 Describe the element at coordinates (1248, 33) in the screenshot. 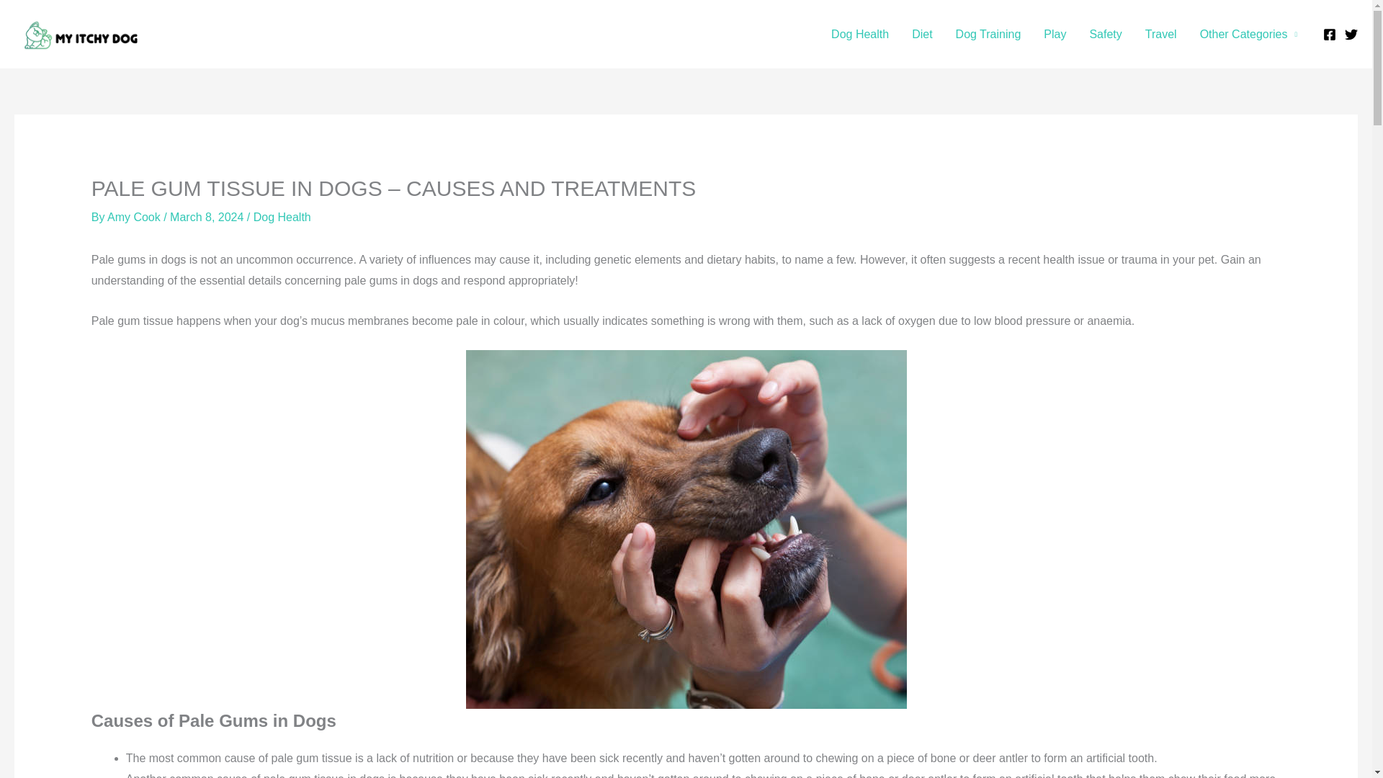

I see `Other Categories` at that location.